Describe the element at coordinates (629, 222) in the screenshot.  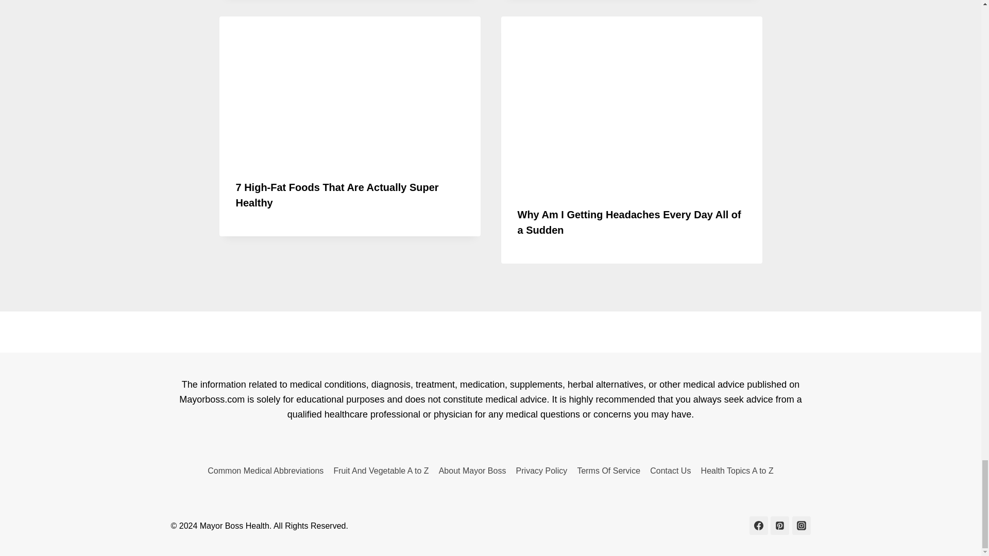
I see `Why Am I Getting Headaches Every Day All of a Sudden` at that location.